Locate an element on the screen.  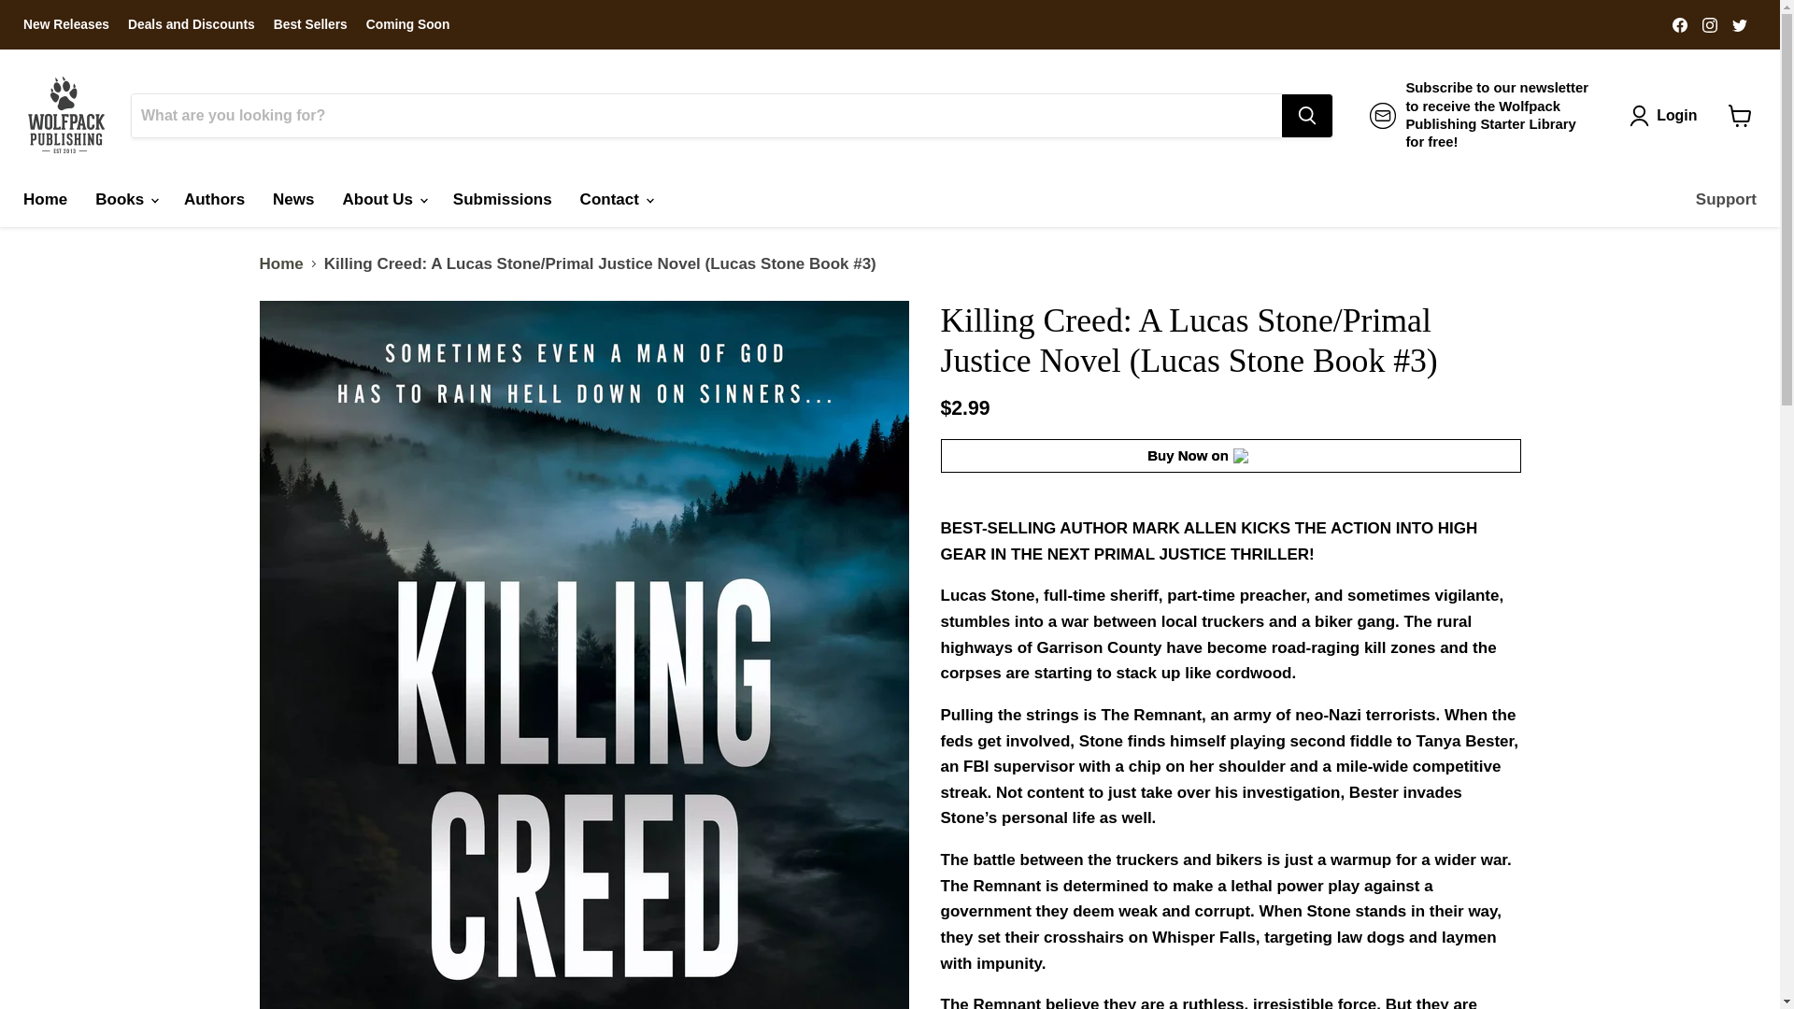
Find us on Facebook is located at coordinates (1680, 23).